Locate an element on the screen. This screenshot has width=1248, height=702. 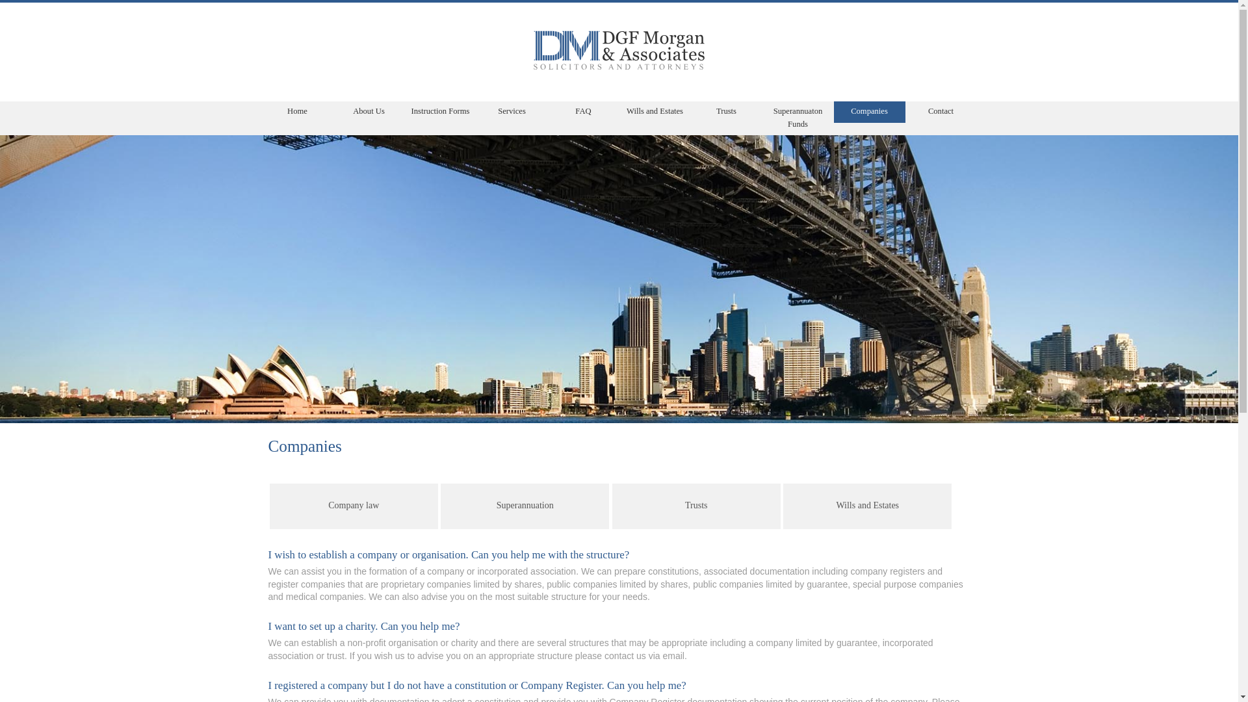
Instruction Forms is located at coordinates (440, 112).